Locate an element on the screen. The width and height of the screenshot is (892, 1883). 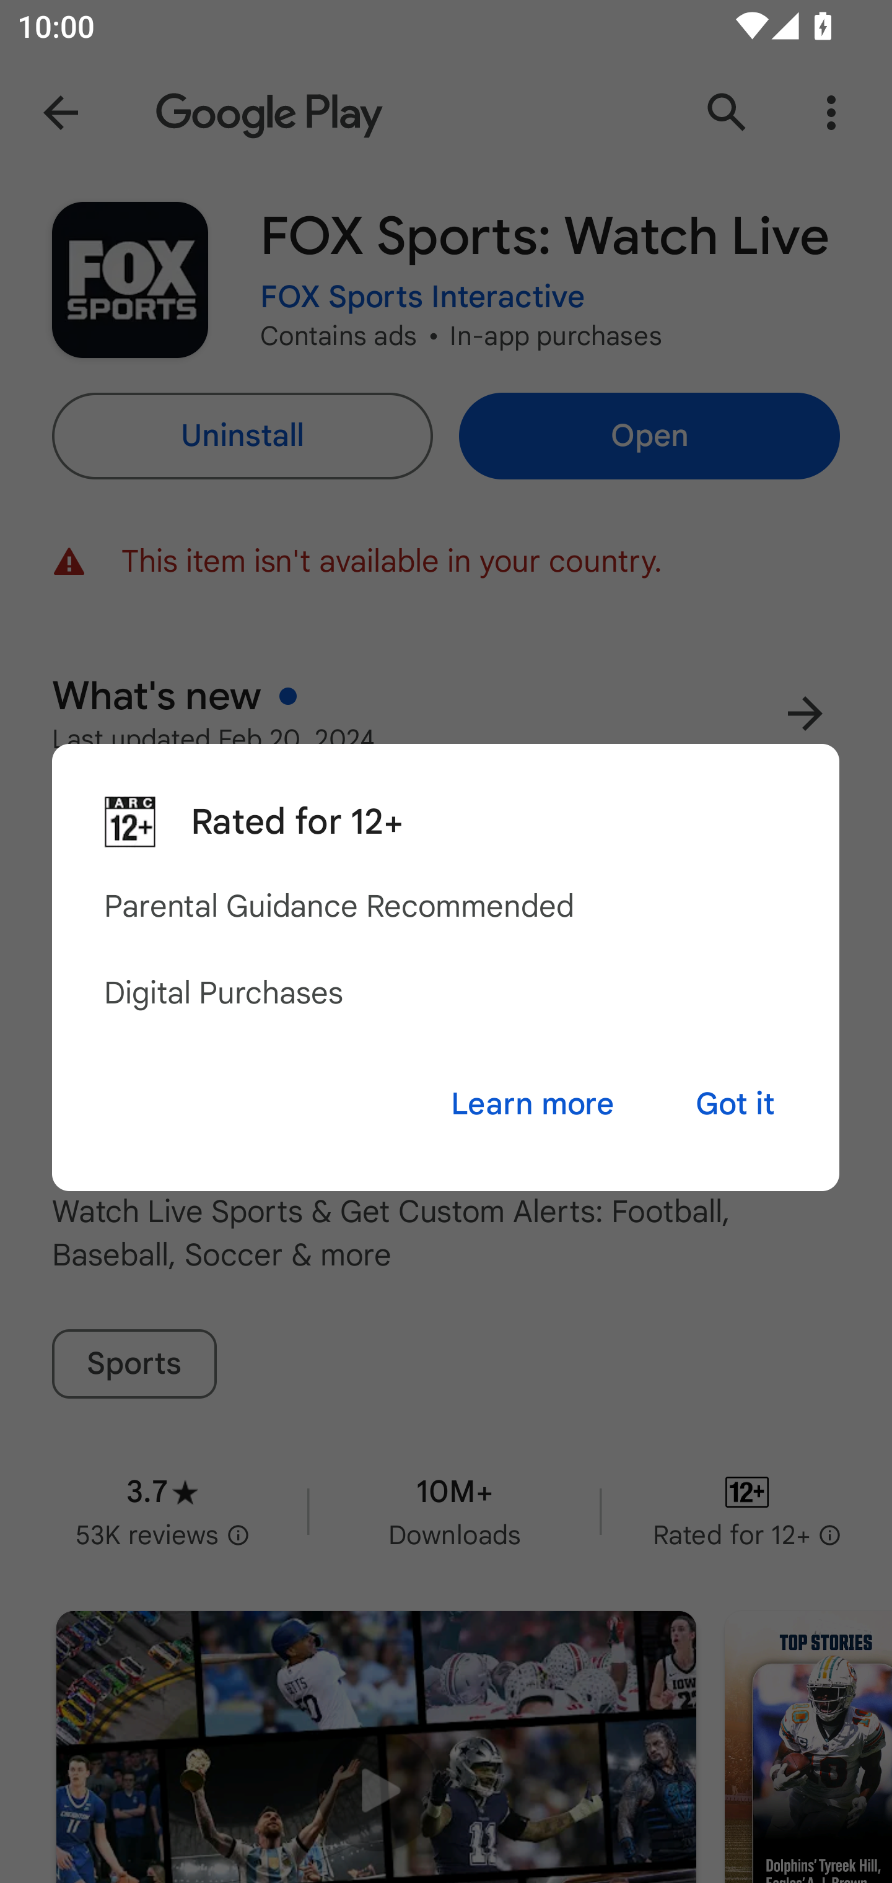
Got it is located at coordinates (735, 1104).